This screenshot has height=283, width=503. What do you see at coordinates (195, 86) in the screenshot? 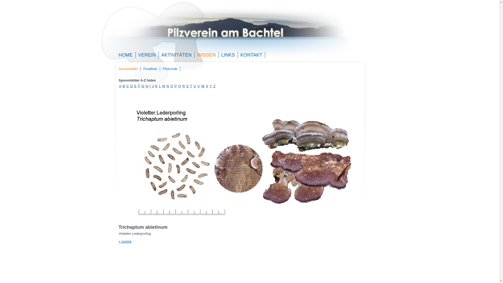
I see `U` at bounding box center [195, 86].